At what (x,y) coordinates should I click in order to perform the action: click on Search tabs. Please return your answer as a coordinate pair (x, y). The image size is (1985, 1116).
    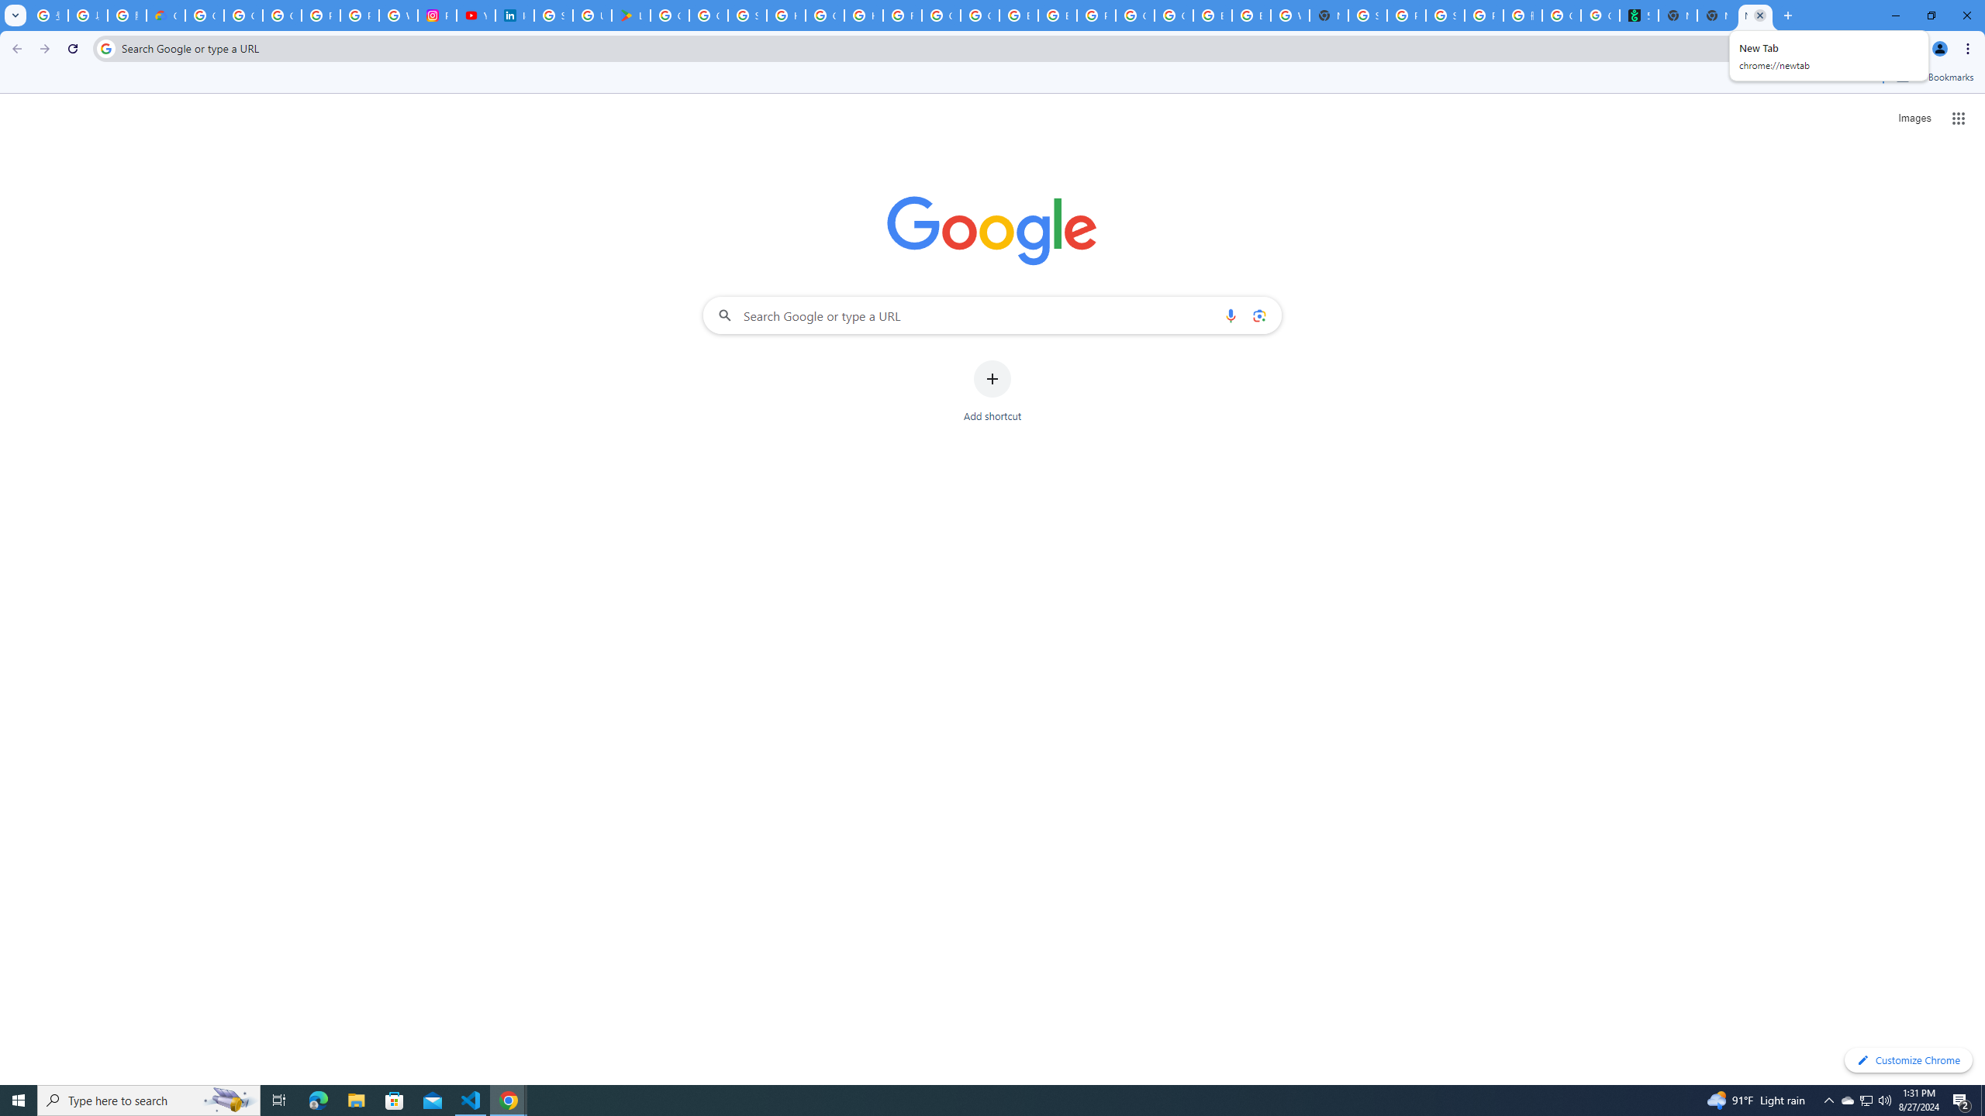
    Looking at the image, I should click on (15, 15).